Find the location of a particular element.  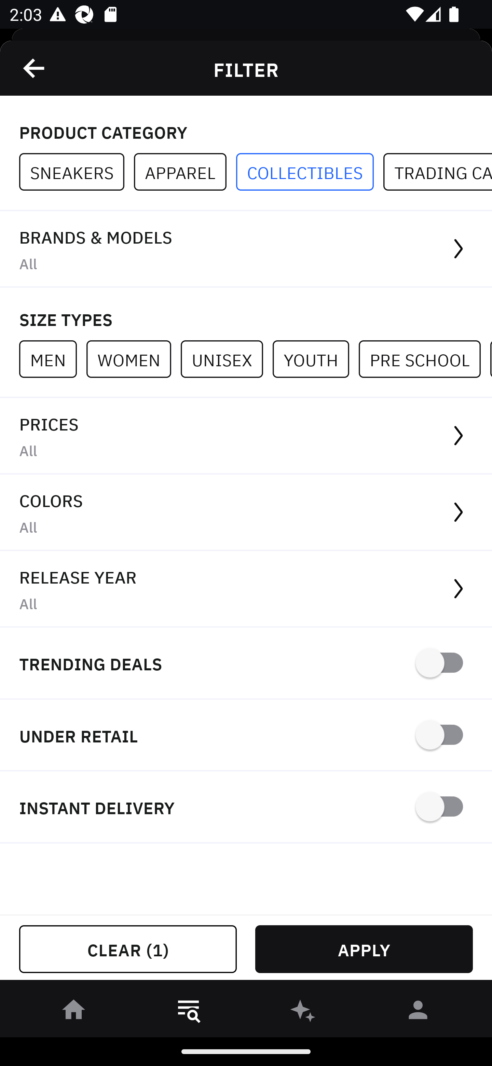

 is located at coordinates (35, 68).